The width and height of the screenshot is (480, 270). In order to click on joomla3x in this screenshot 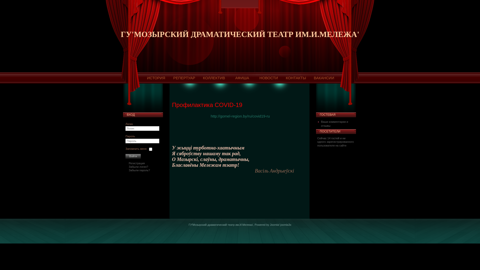, I will do `click(286, 224)`.